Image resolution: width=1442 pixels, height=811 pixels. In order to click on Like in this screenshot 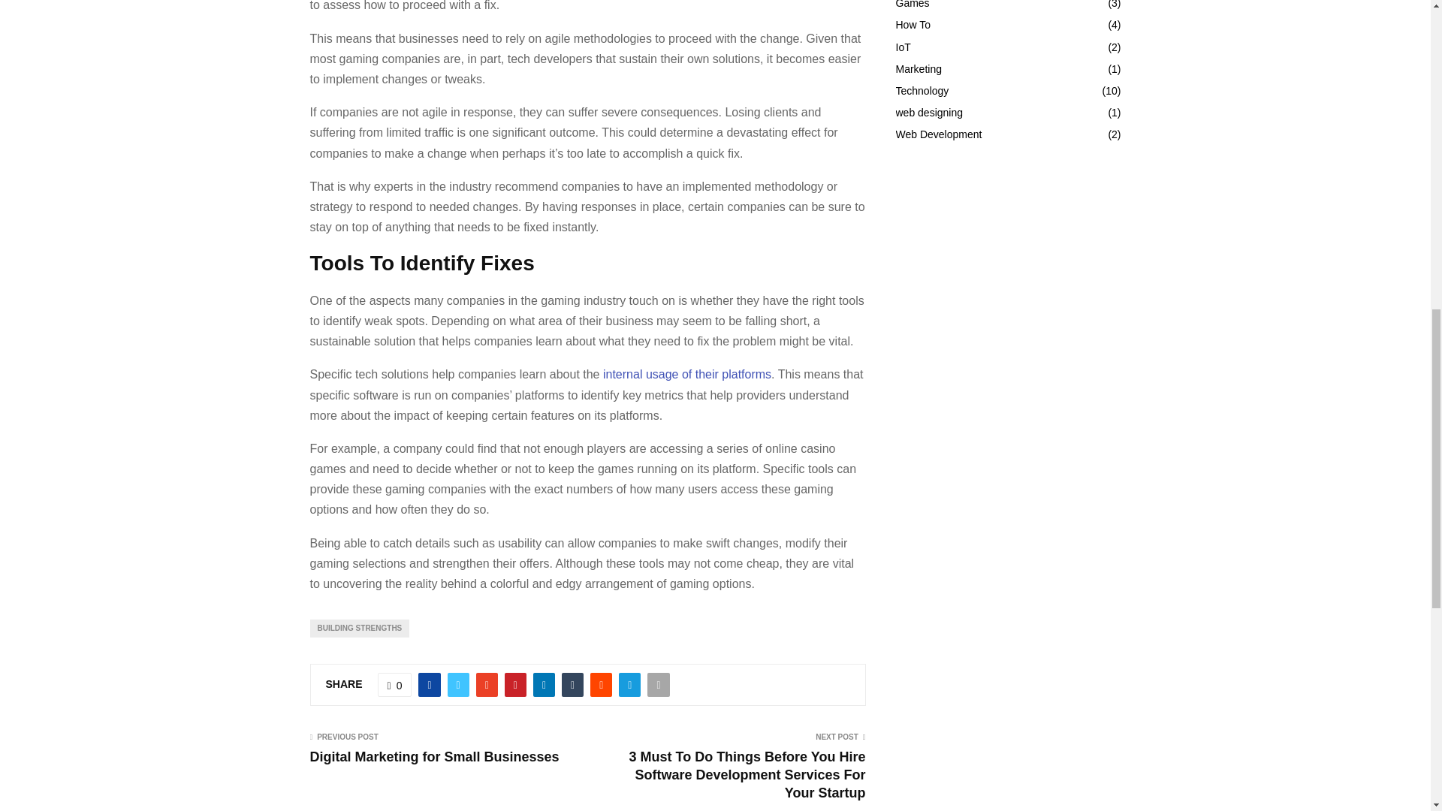, I will do `click(395, 685)`.